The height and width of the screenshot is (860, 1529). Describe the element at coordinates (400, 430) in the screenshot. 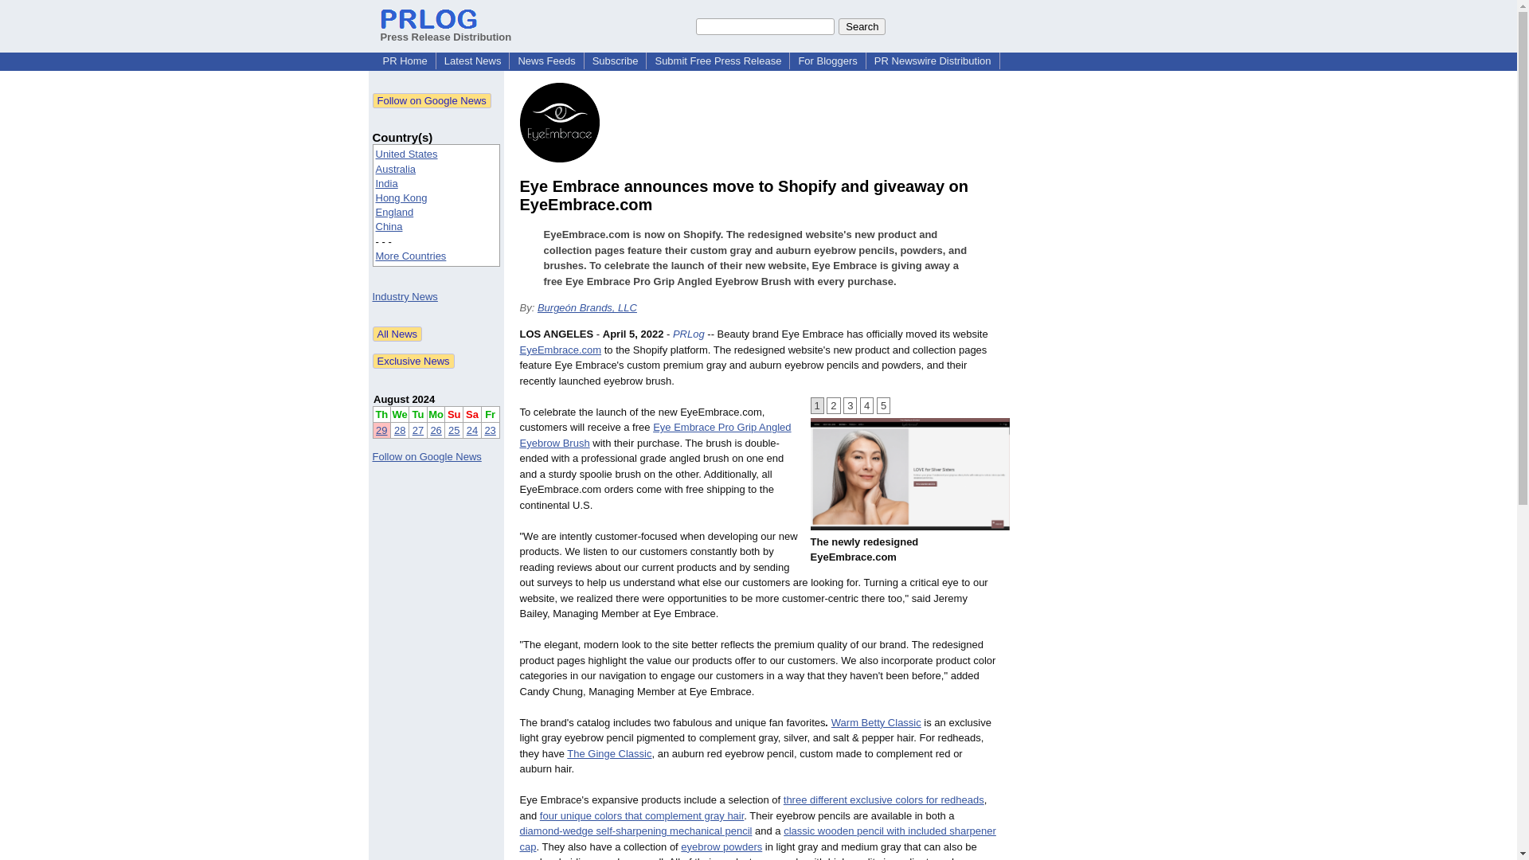

I see `28` at that location.